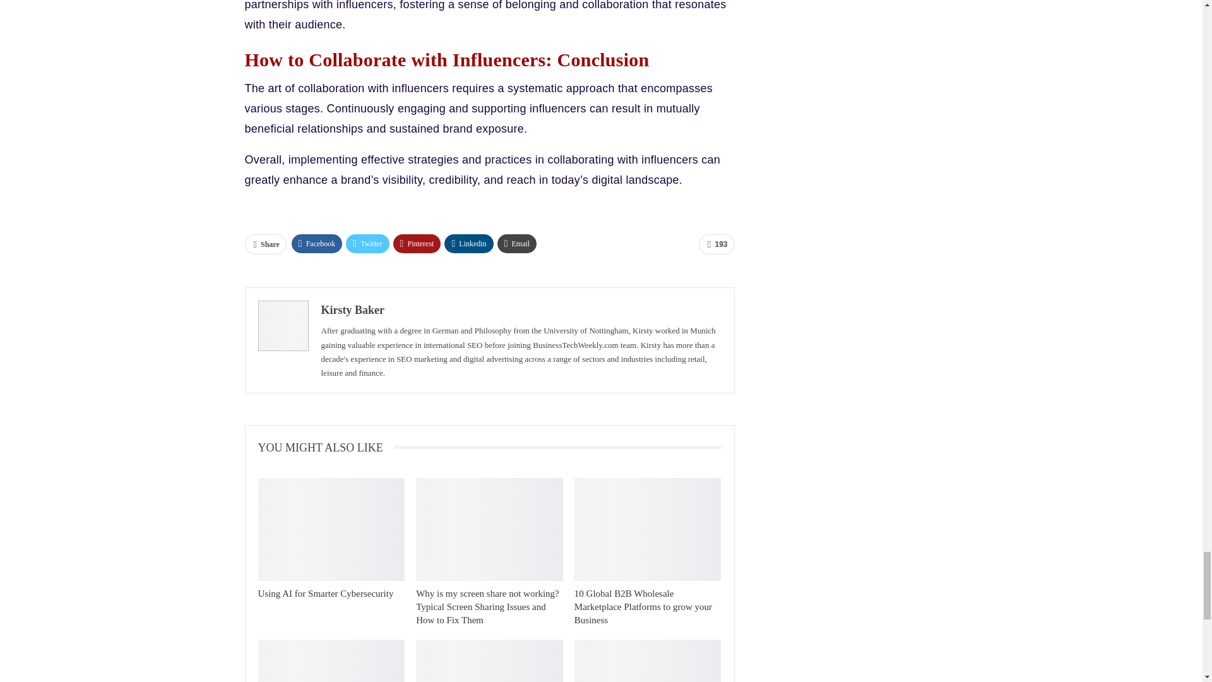 Image resolution: width=1212 pixels, height=682 pixels. What do you see at coordinates (331, 529) in the screenshot?
I see `Using AI for Smarter Cybersecurity` at bounding box center [331, 529].